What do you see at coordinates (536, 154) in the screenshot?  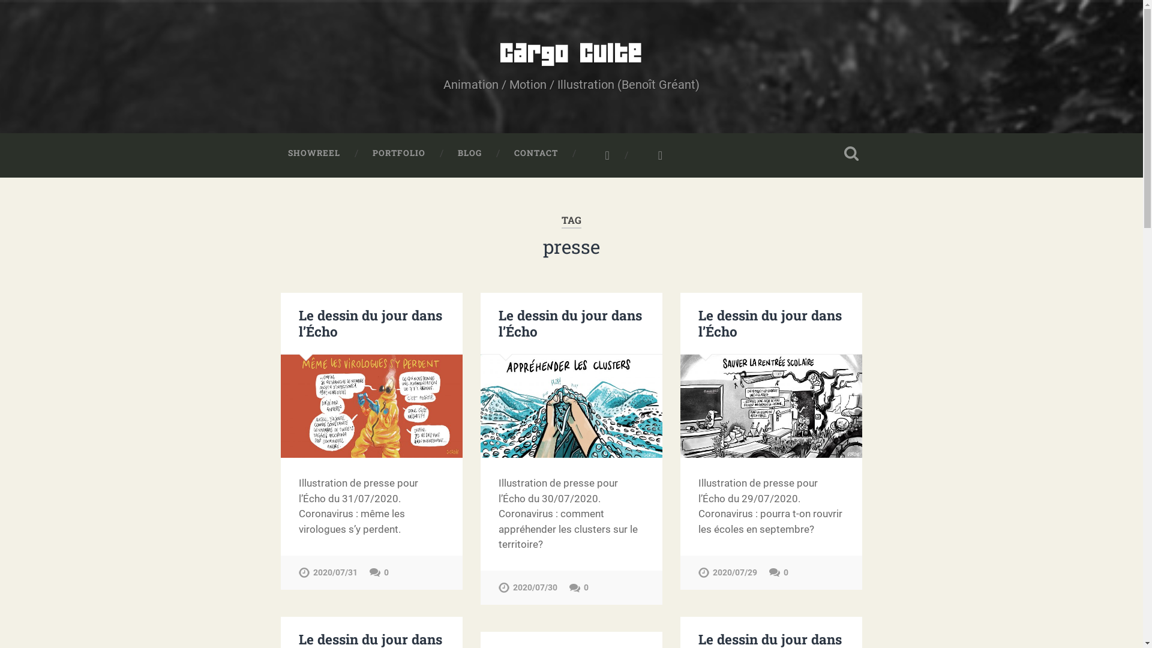 I see `CONTACT` at bounding box center [536, 154].